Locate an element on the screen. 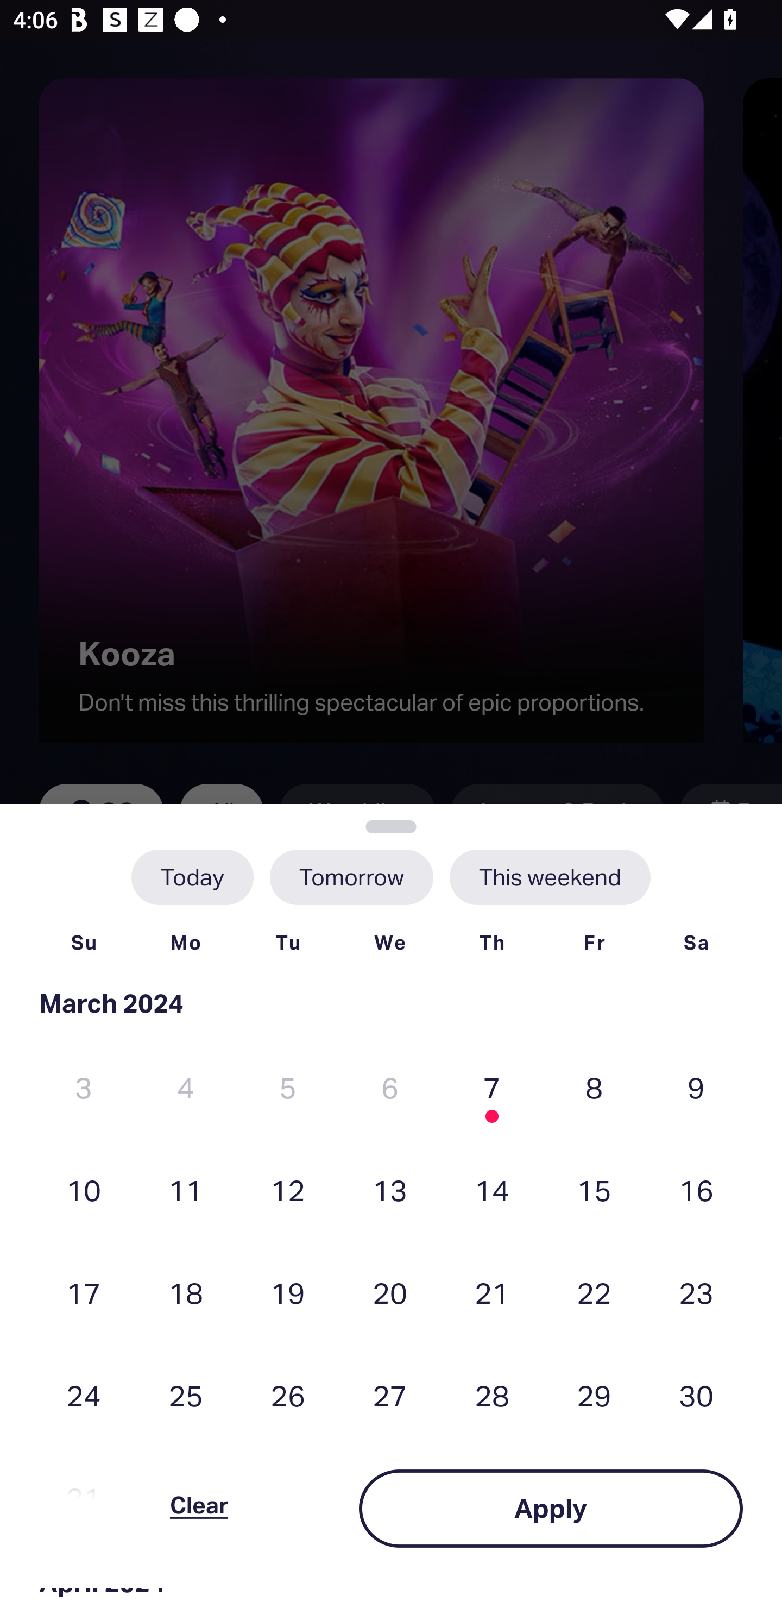 This screenshot has width=782, height=1608. Apply is located at coordinates (551, 1508).